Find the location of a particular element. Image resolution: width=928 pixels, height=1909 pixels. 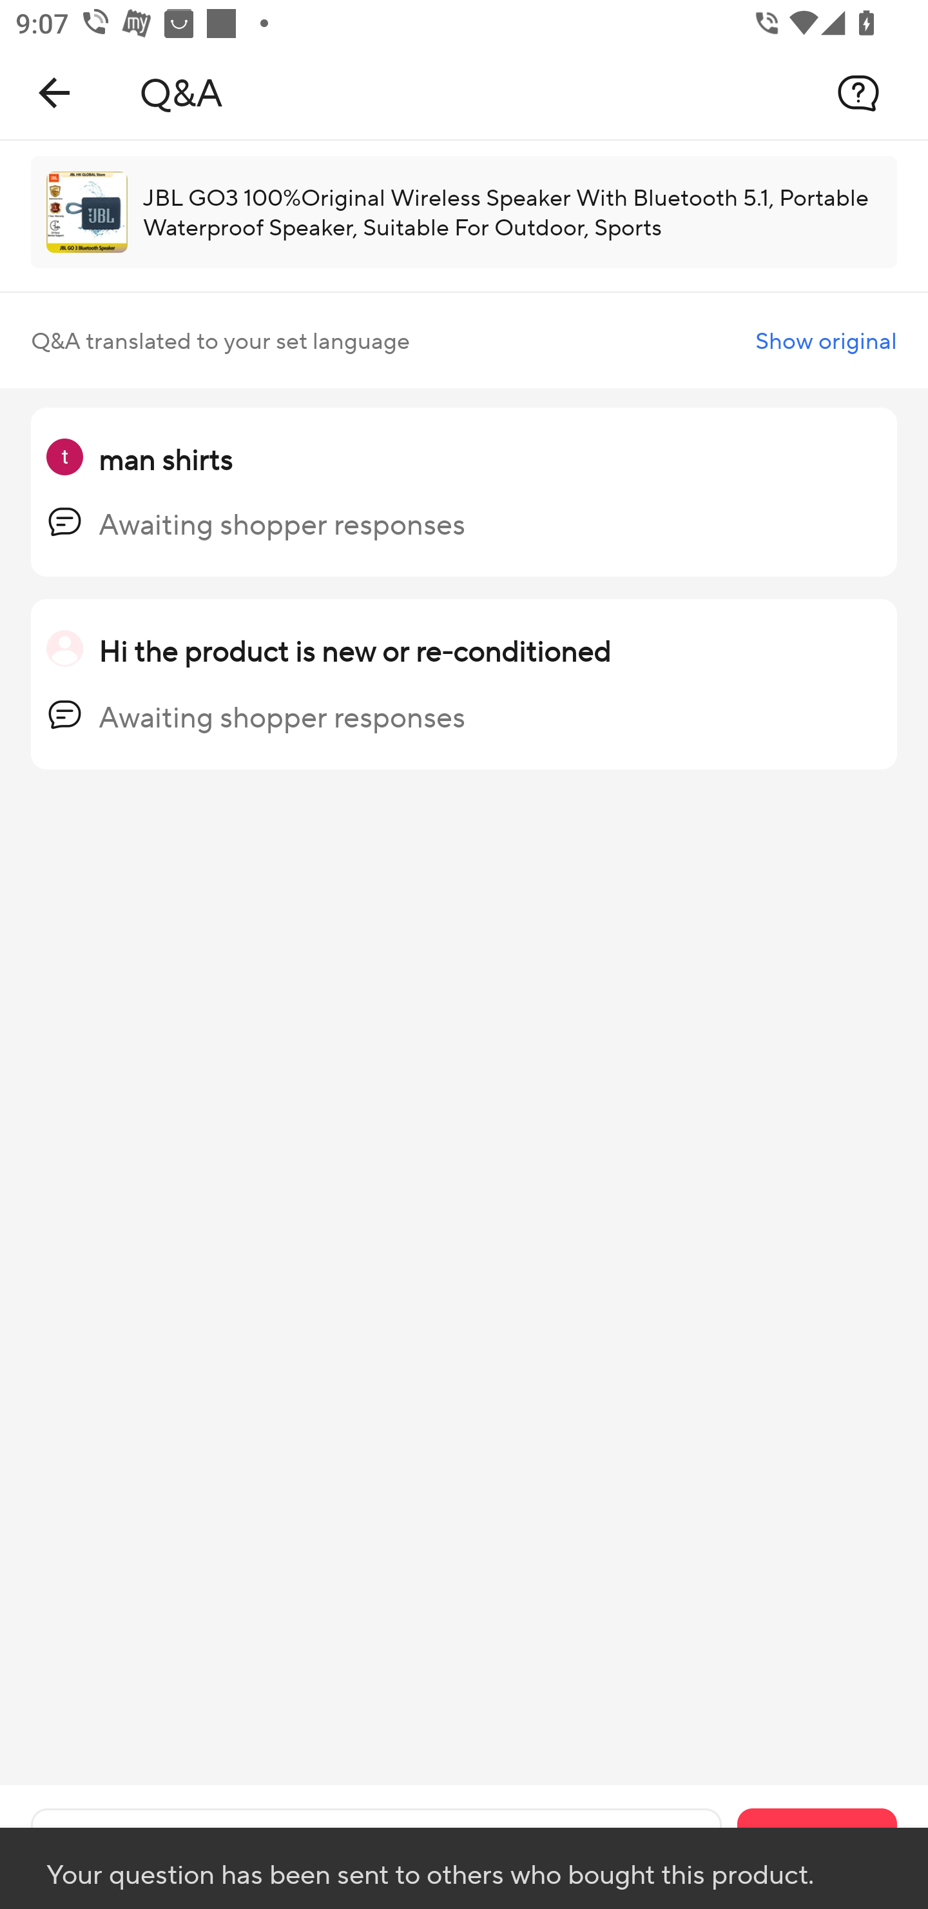

man shirts
 is located at coordinates (165, 459).